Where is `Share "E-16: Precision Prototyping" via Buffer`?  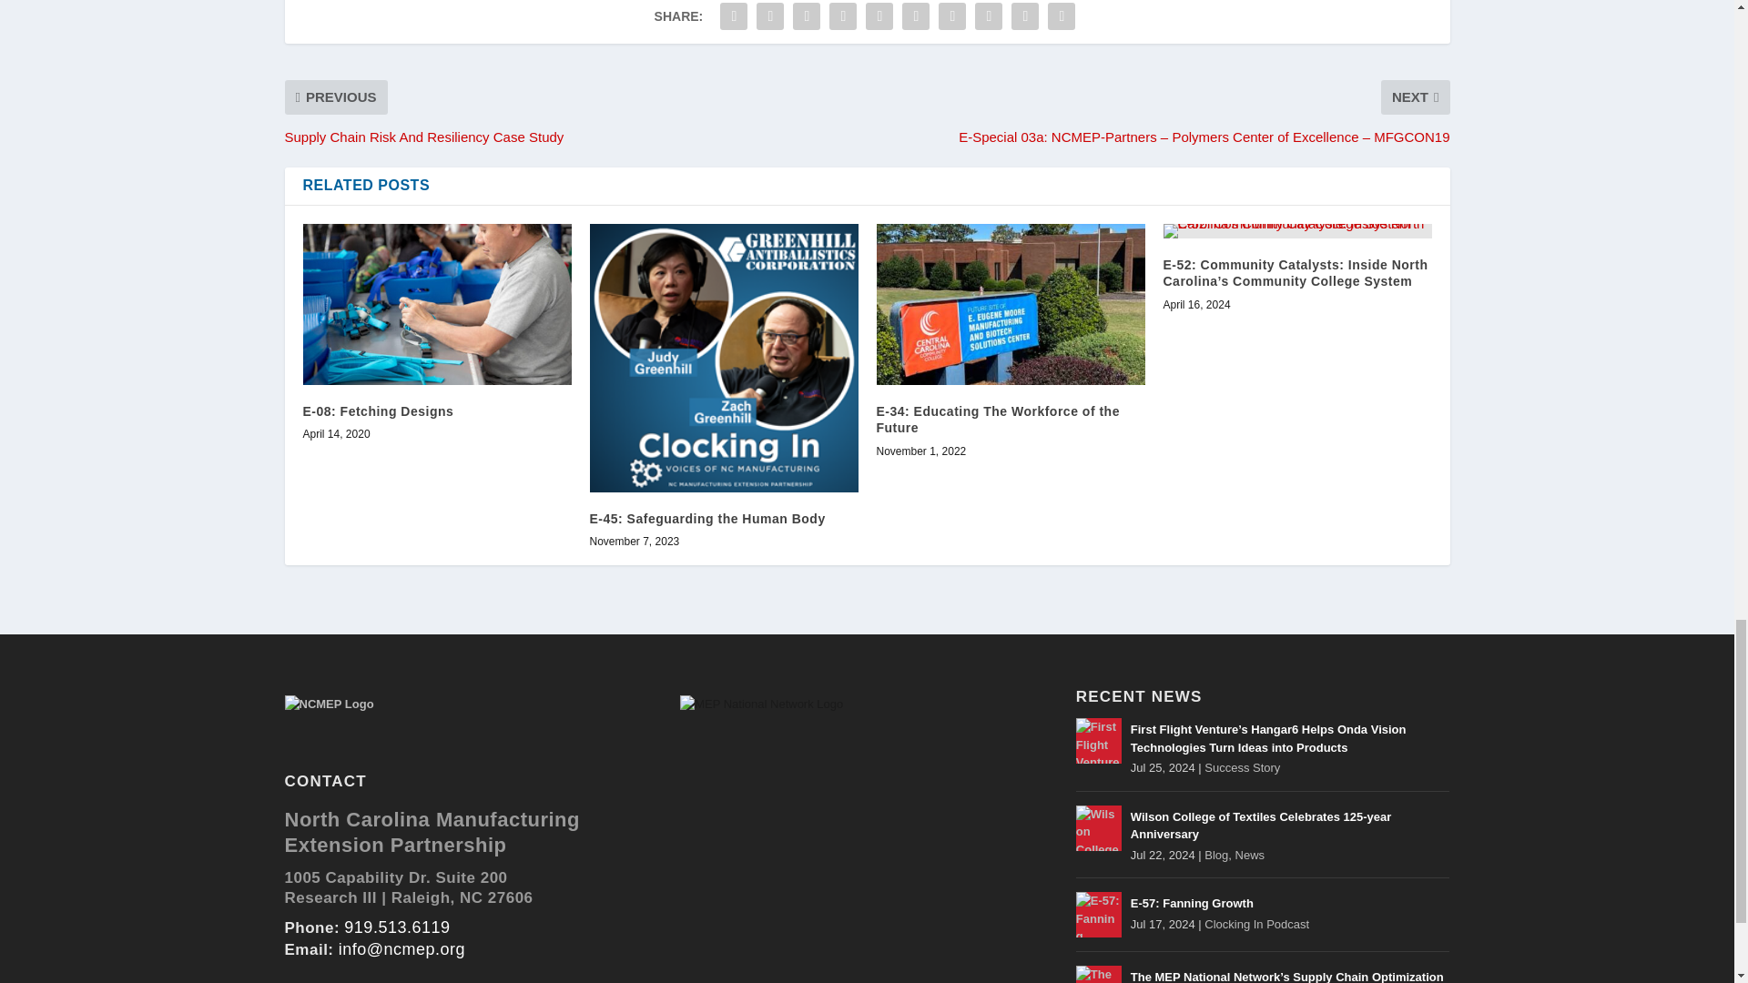
Share "E-16: Precision Prototyping" via Buffer is located at coordinates (951, 16).